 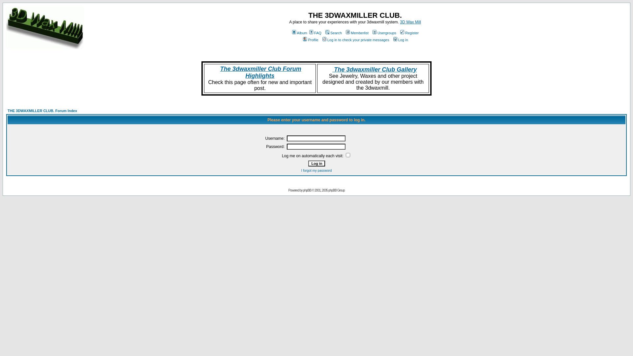 What do you see at coordinates (316, 163) in the screenshot?
I see `Log in` at bounding box center [316, 163].